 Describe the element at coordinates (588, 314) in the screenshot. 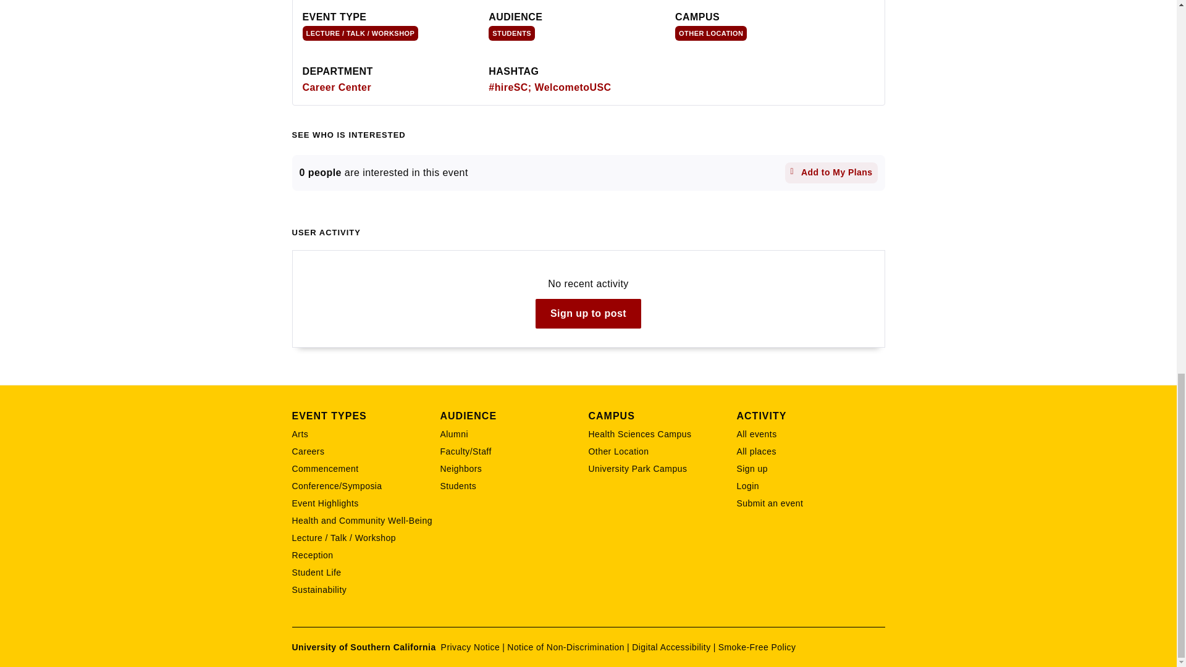

I see `Sign up to post` at that location.